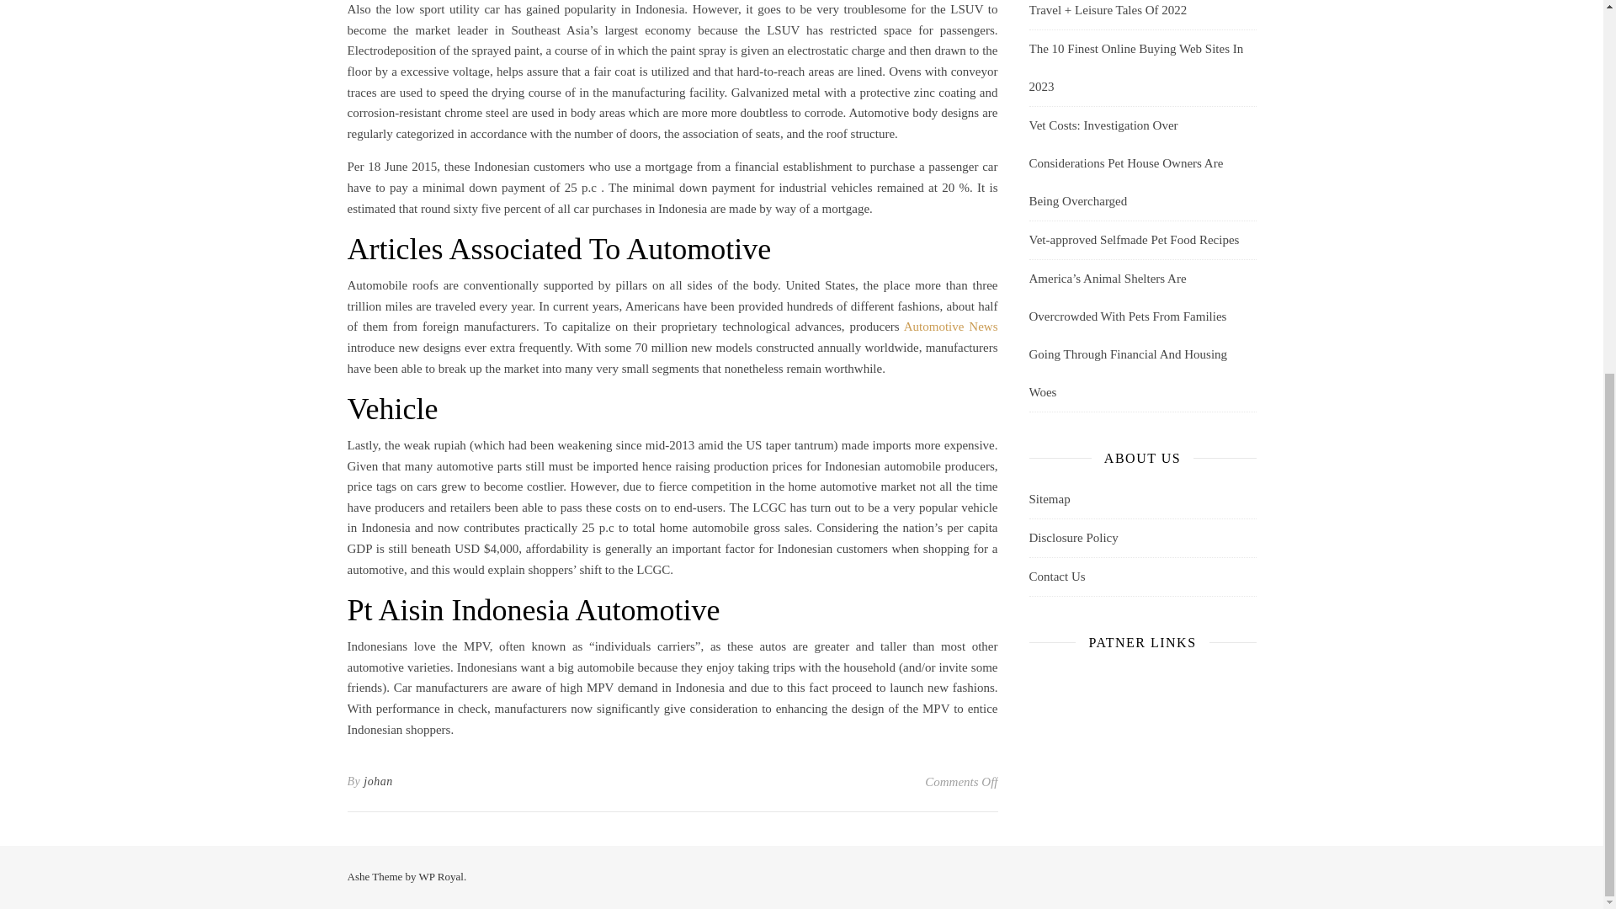  What do you see at coordinates (951, 327) in the screenshot?
I see `Automotive News` at bounding box center [951, 327].